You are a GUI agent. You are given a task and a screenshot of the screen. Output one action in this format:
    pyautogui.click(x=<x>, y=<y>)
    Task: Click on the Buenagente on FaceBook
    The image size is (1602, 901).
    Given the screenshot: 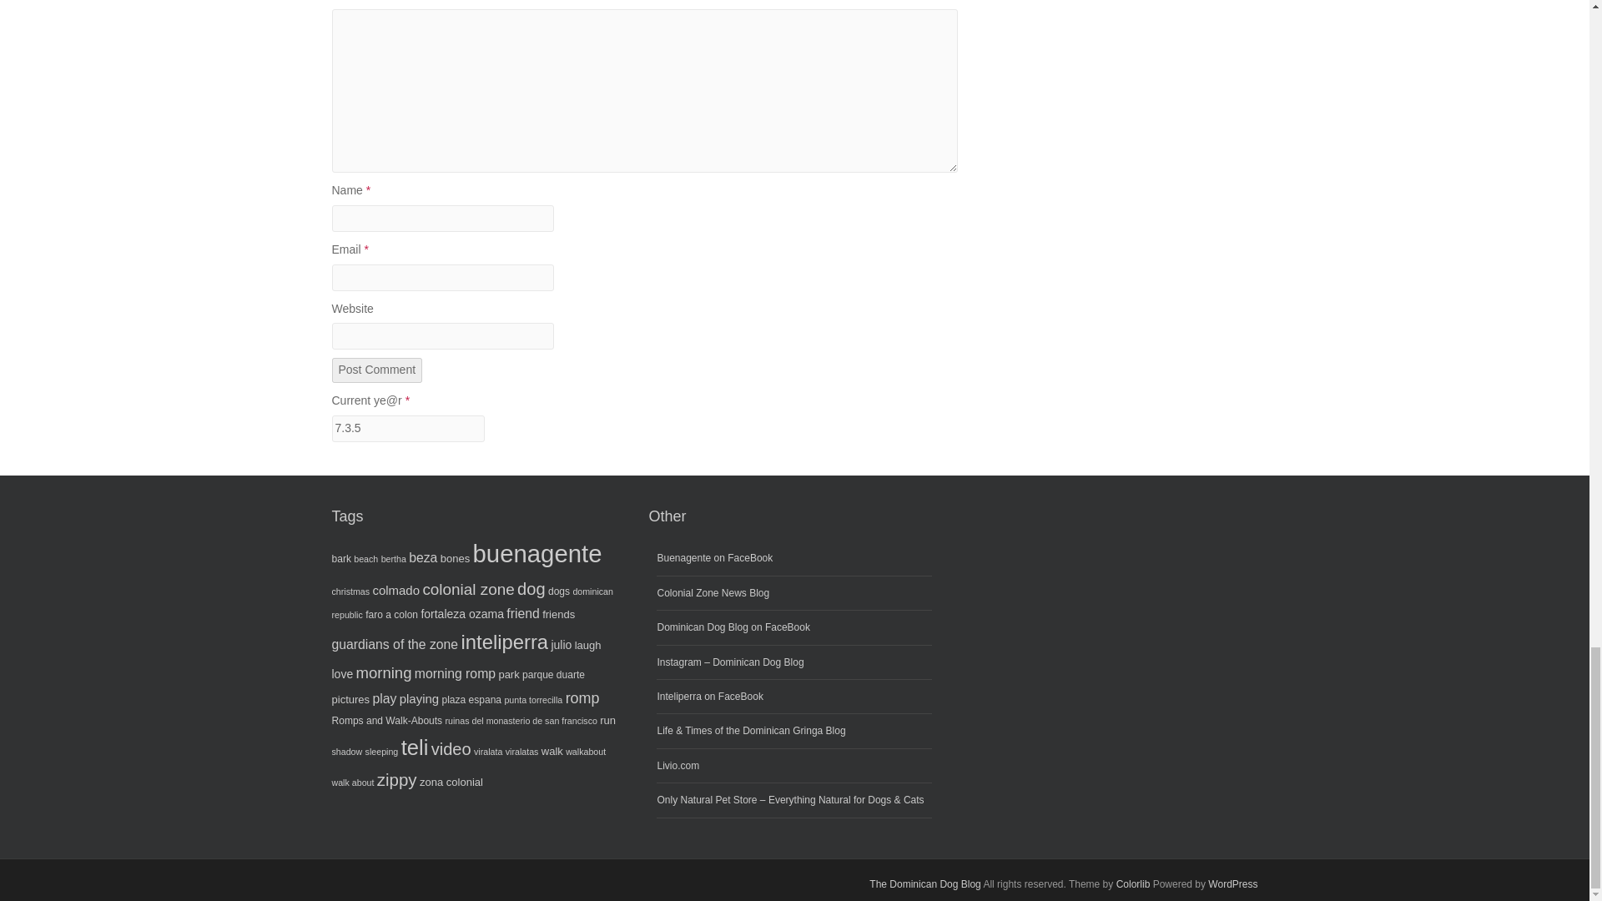 What is the action you would take?
    pyautogui.click(x=714, y=558)
    